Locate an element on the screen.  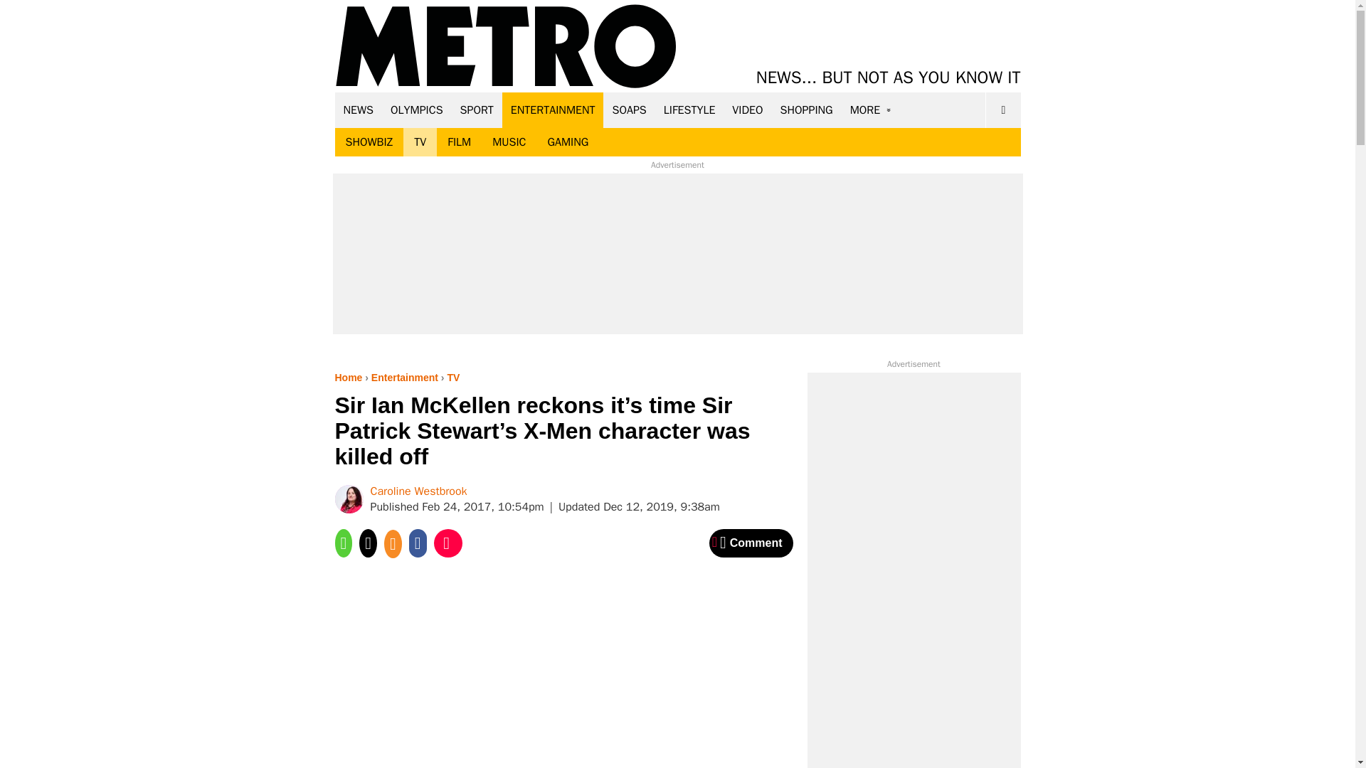
SOAPS is located at coordinates (629, 110).